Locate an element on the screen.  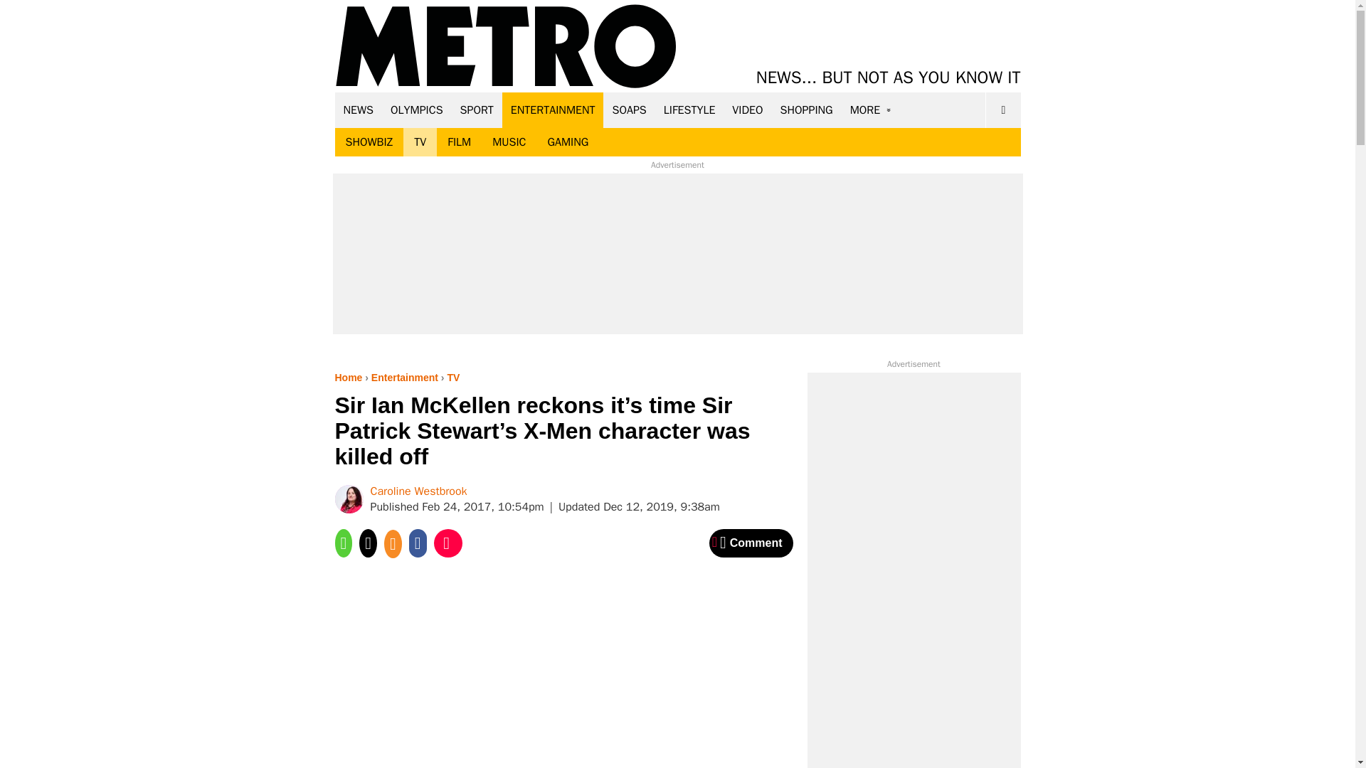
SOAPS is located at coordinates (629, 110).